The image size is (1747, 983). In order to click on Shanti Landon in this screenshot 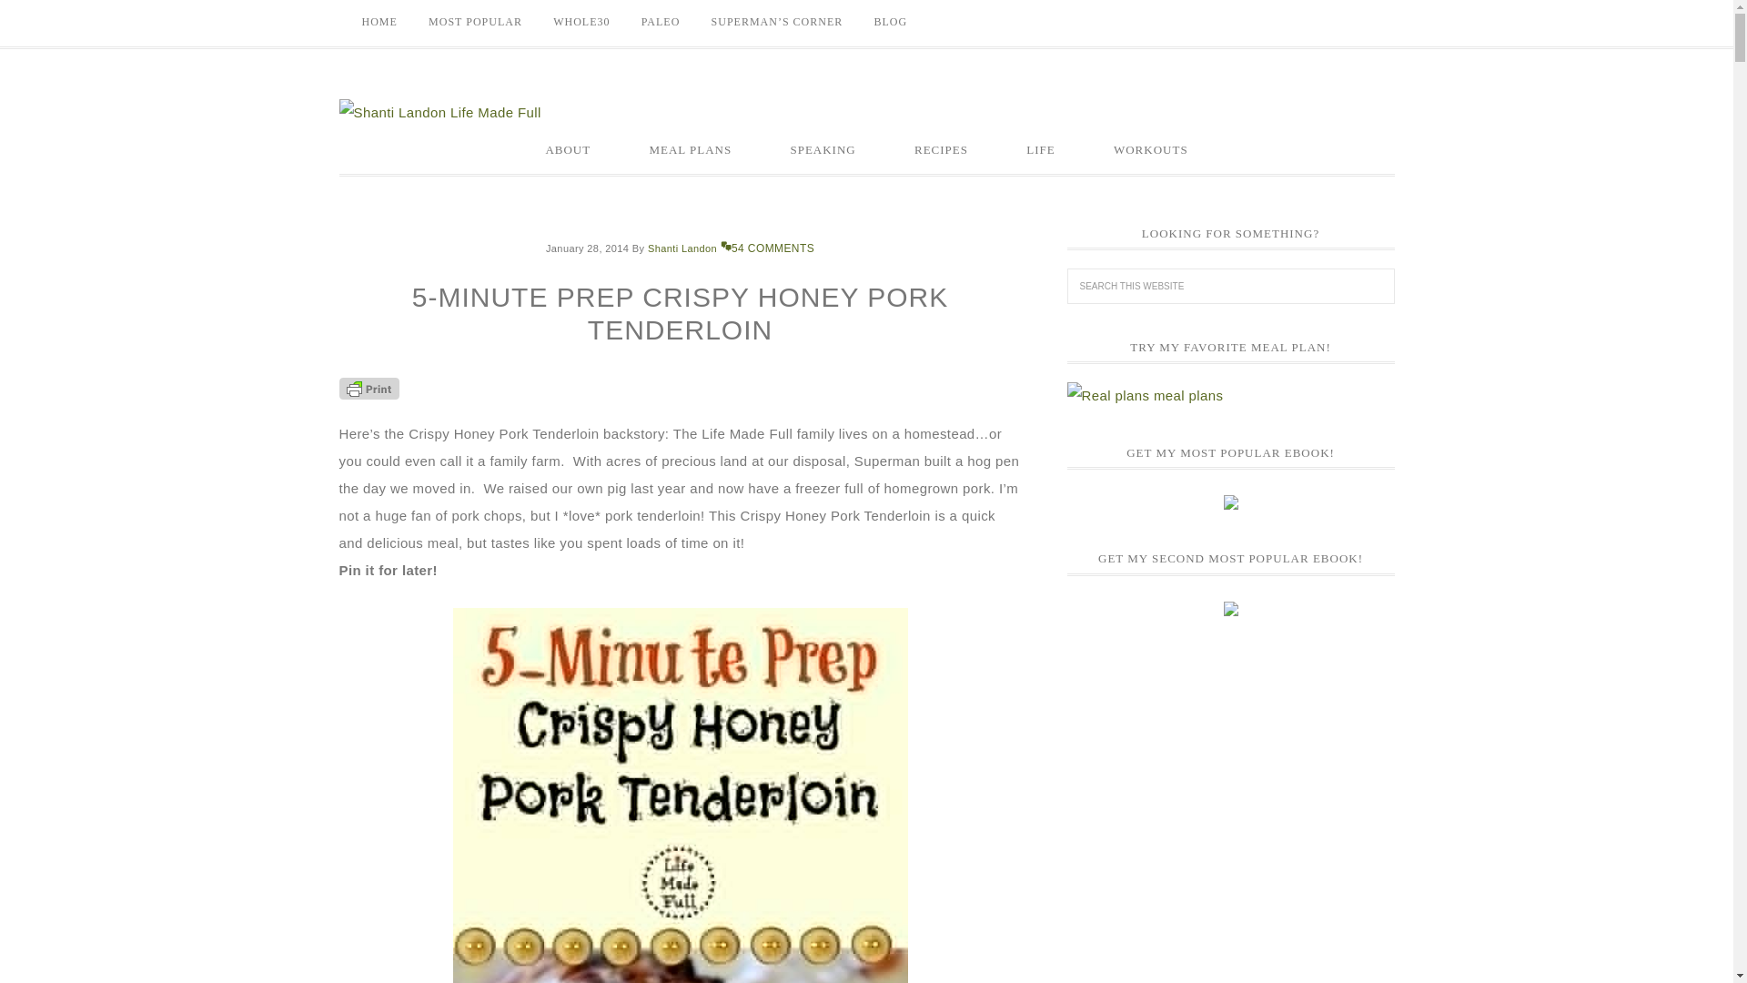, I will do `click(682, 247)`.